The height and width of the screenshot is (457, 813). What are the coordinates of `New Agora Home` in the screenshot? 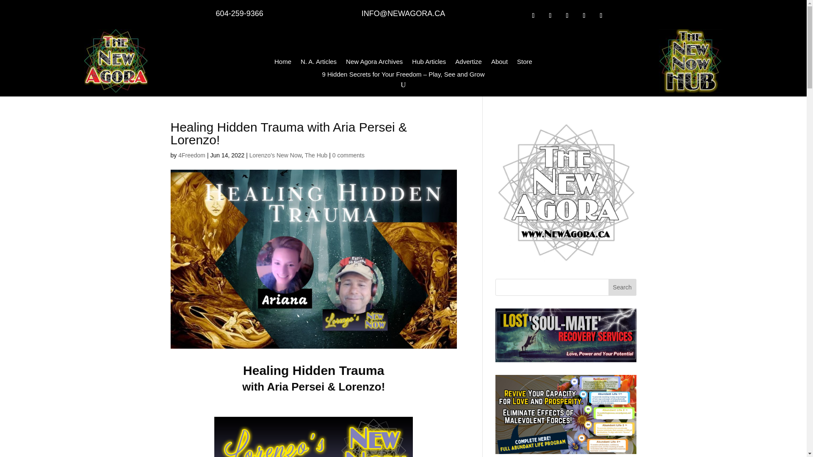 It's located at (116, 61).